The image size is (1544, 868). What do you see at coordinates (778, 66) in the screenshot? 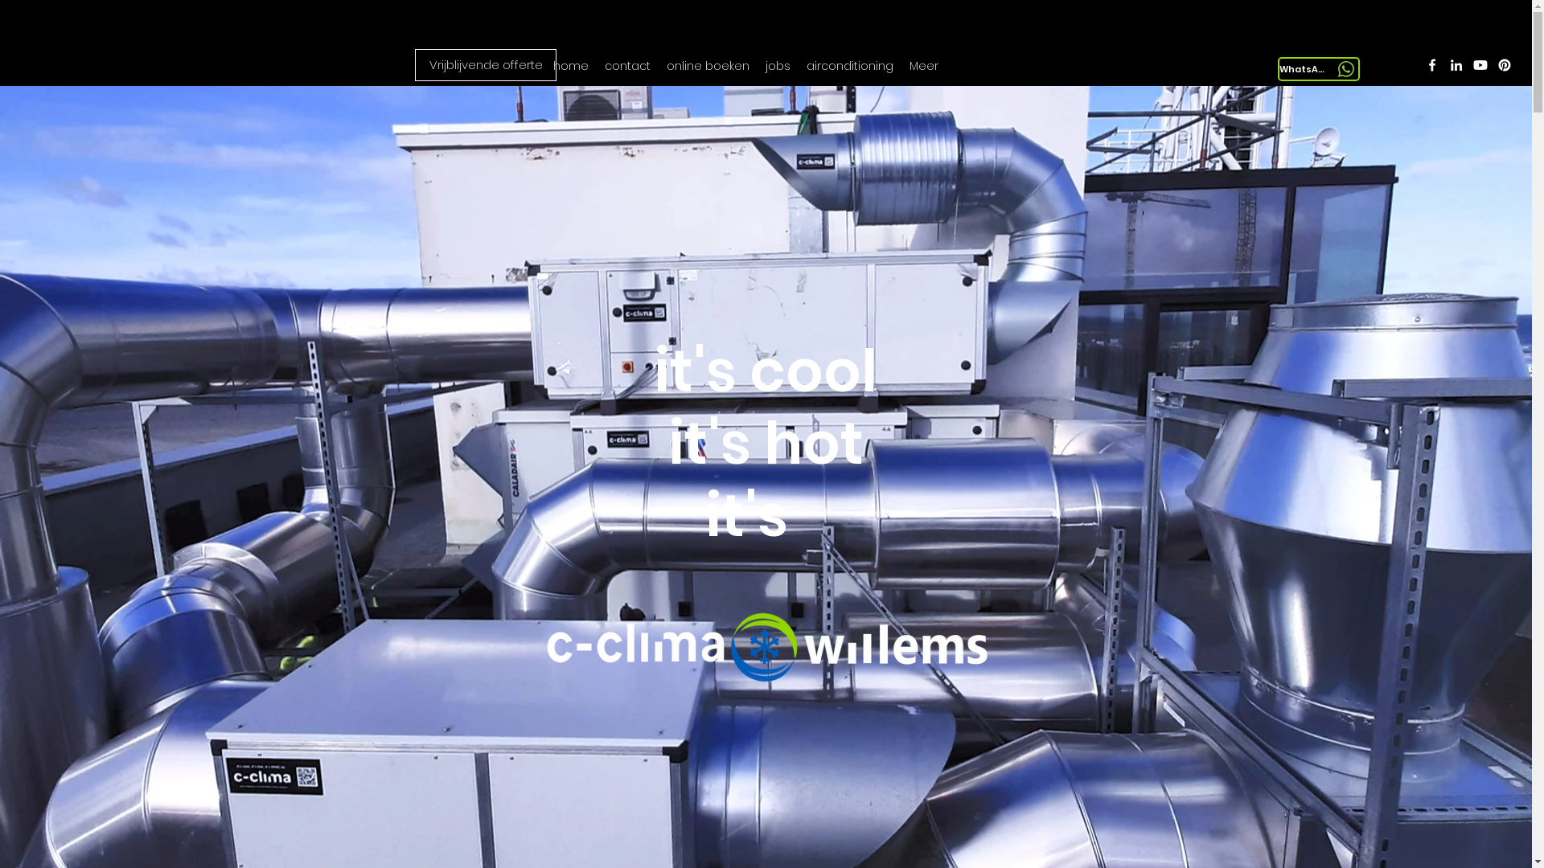
I see `jobs` at bounding box center [778, 66].